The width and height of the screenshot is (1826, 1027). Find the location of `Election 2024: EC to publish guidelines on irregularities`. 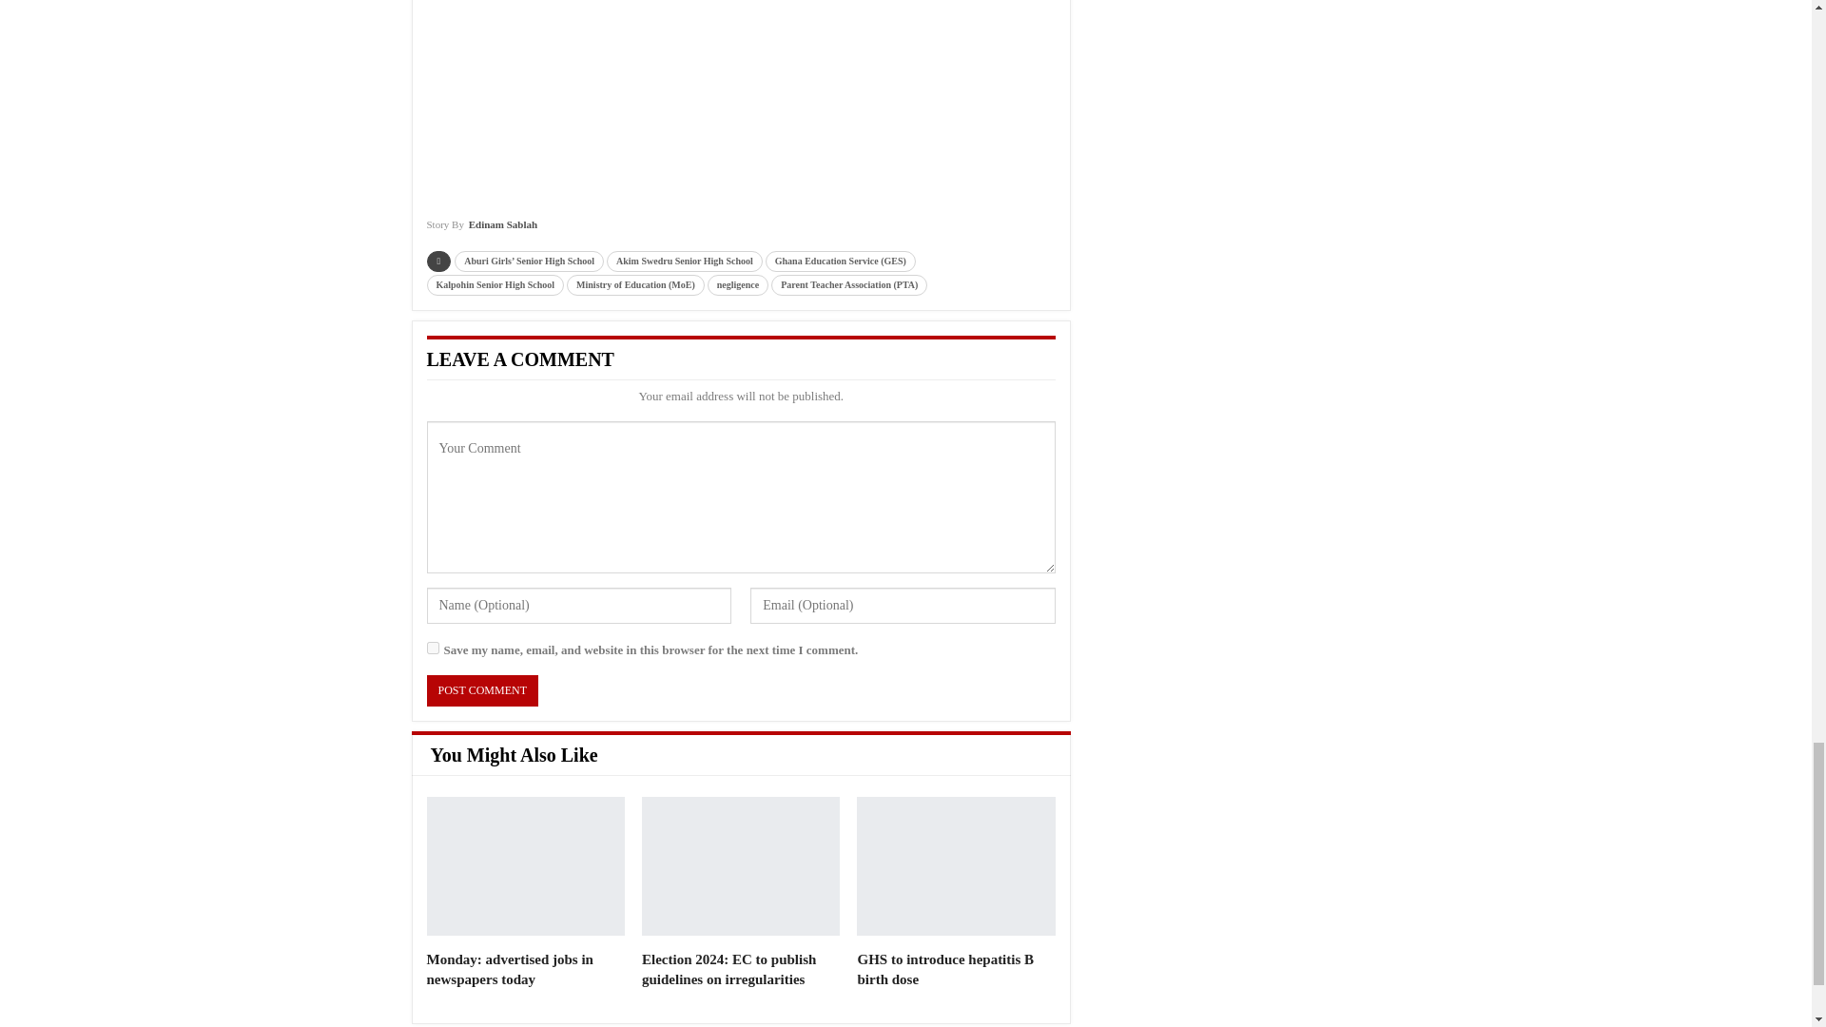

Election 2024: EC to publish guidelines on irregularities is located at coordinates (741, 865).